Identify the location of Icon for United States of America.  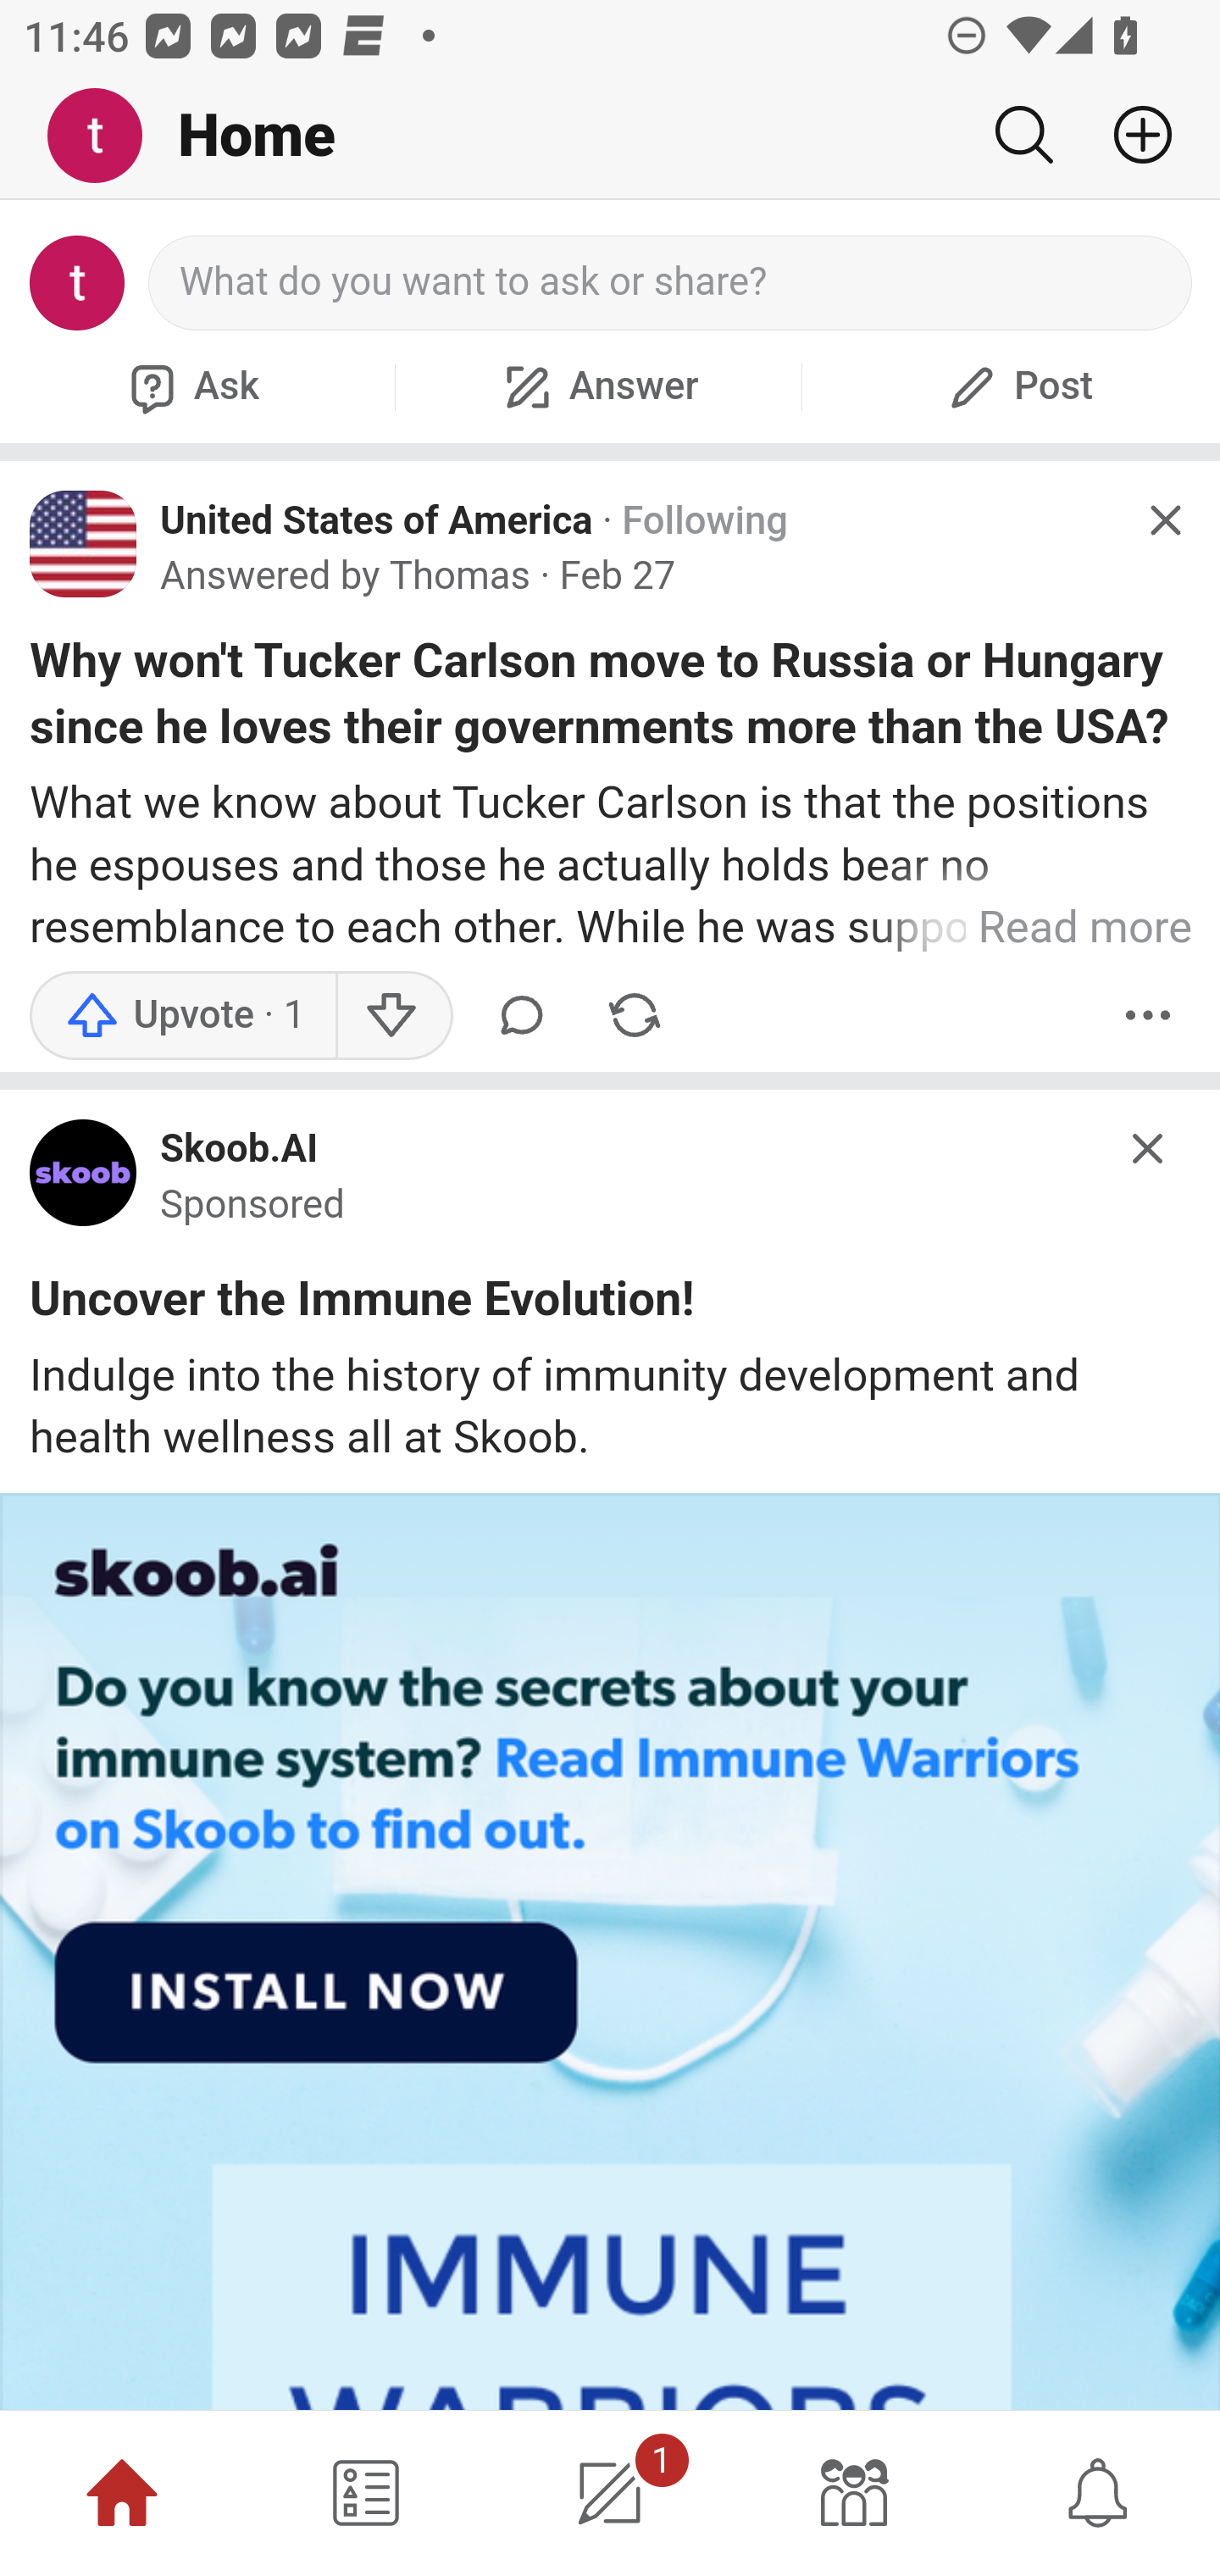
(84, 543).